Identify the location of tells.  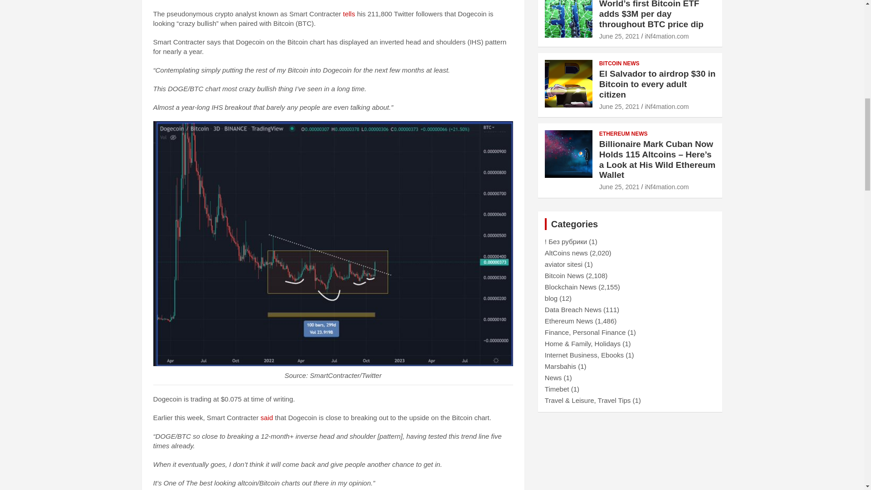
(349, 14).